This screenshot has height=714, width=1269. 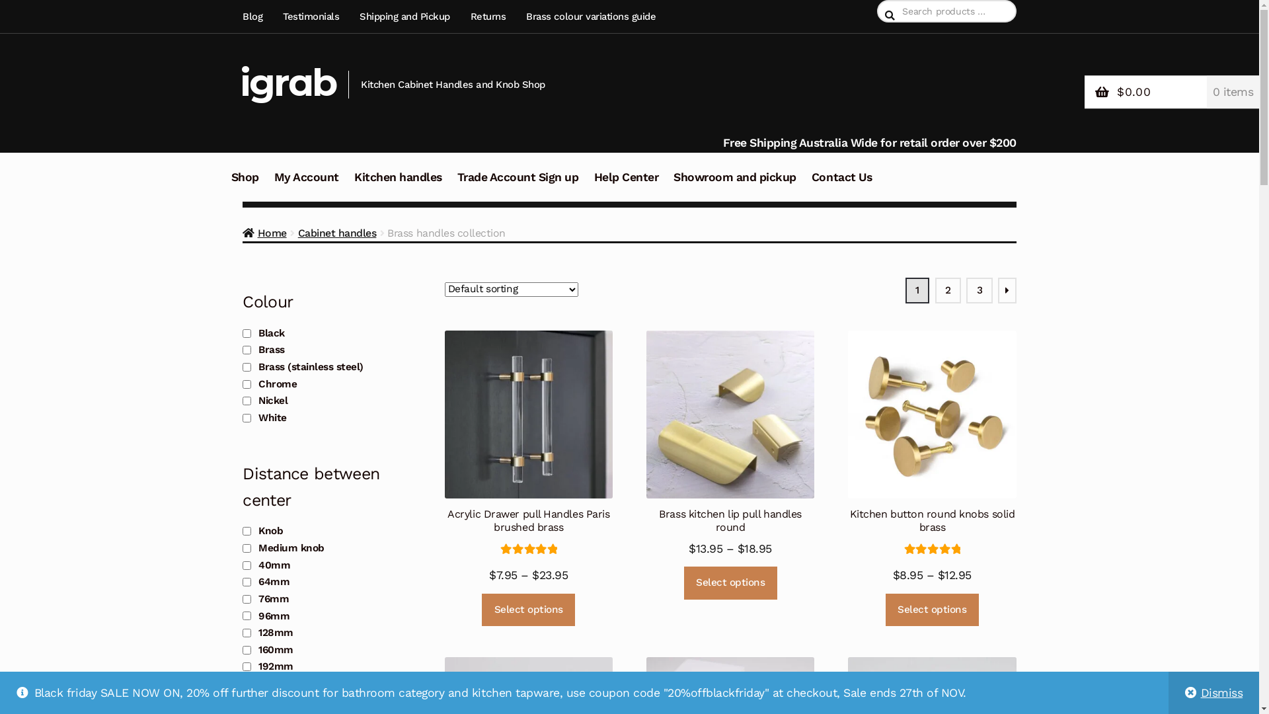 I want to click on My Account, so click(x=307, y=185).